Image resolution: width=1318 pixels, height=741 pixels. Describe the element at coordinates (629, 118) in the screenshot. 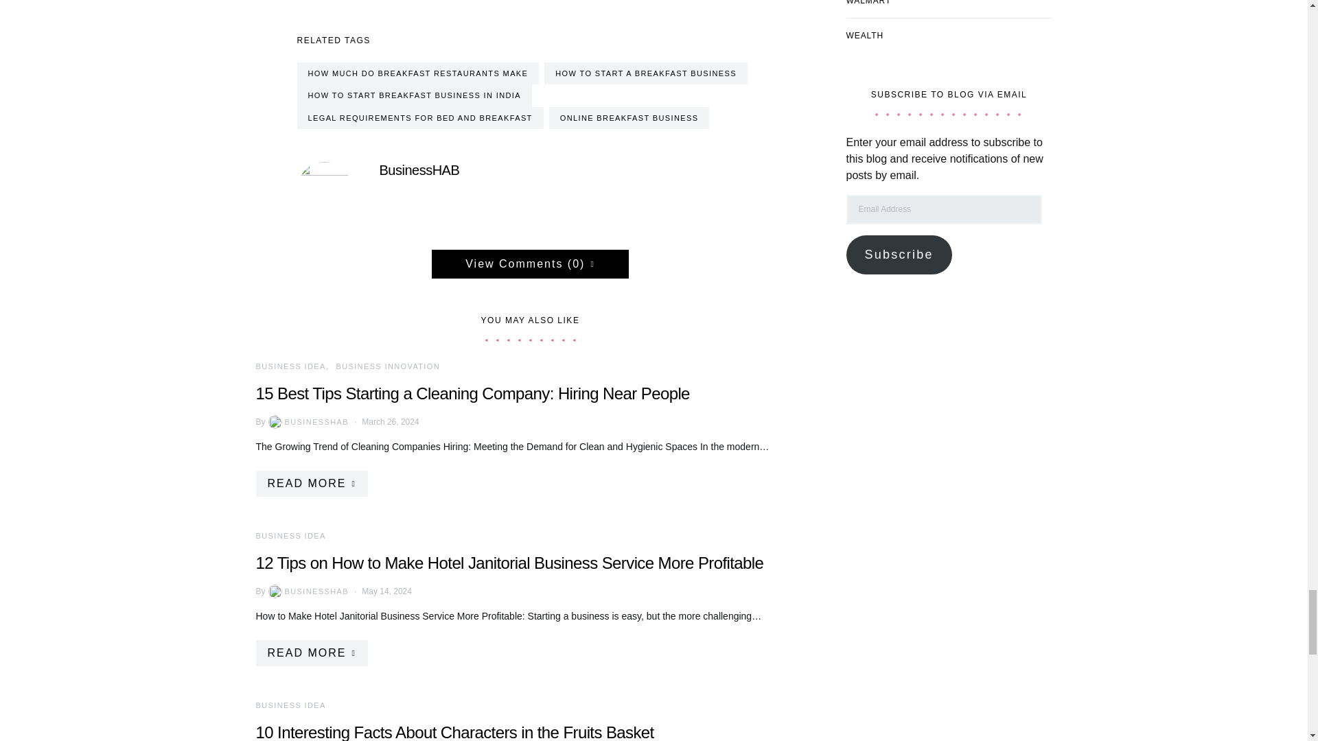

I see `ONLINE BREAKFAST BUSINESS` at that location.